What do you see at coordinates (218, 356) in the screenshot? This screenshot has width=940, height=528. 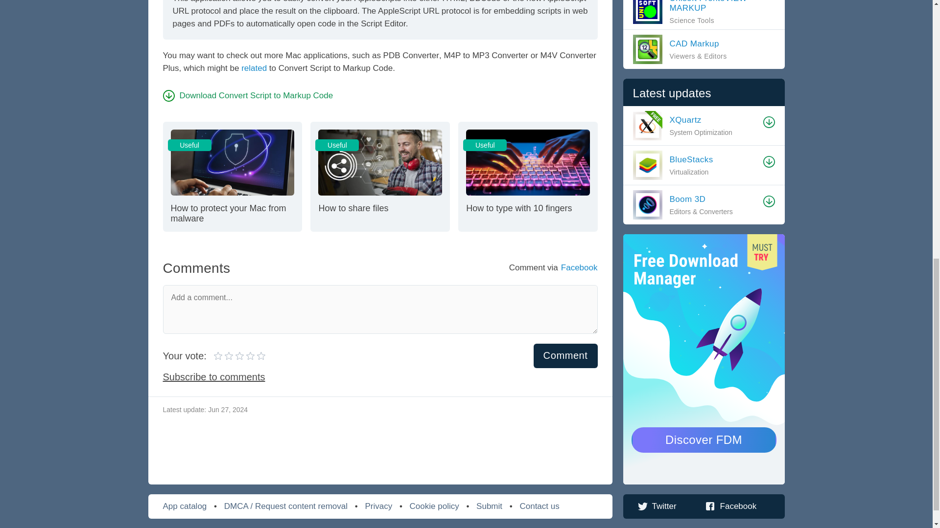 I see `3` at bounding box center [218, 356].